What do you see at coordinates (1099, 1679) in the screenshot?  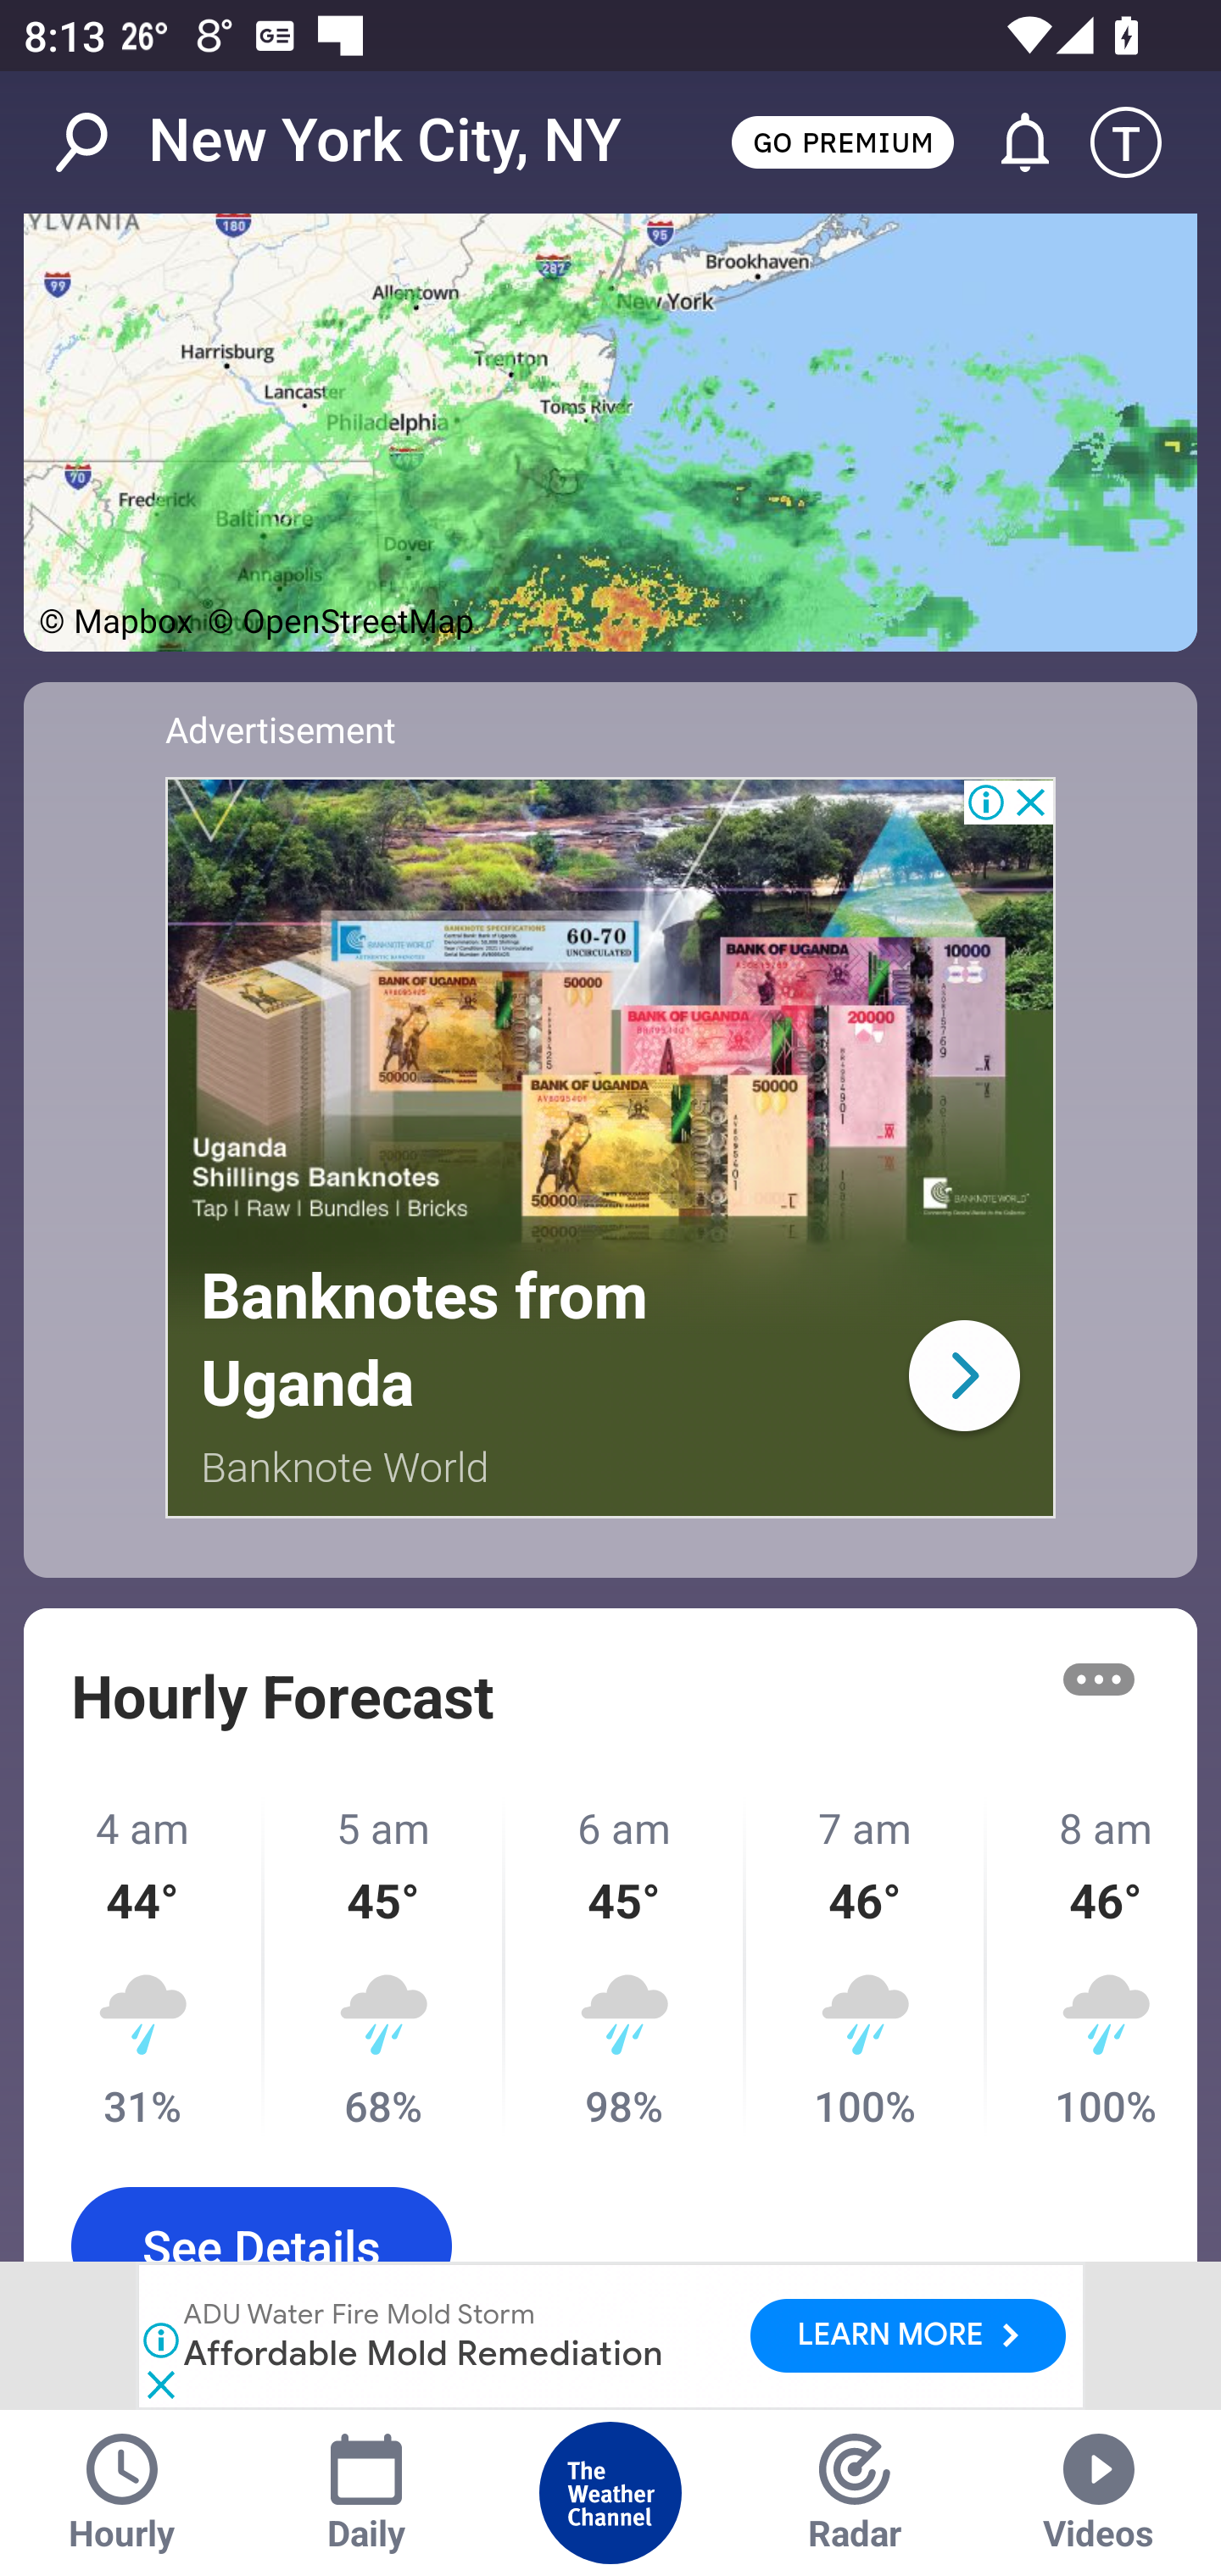 I see `More options` at bounding box center [1099, 1679].